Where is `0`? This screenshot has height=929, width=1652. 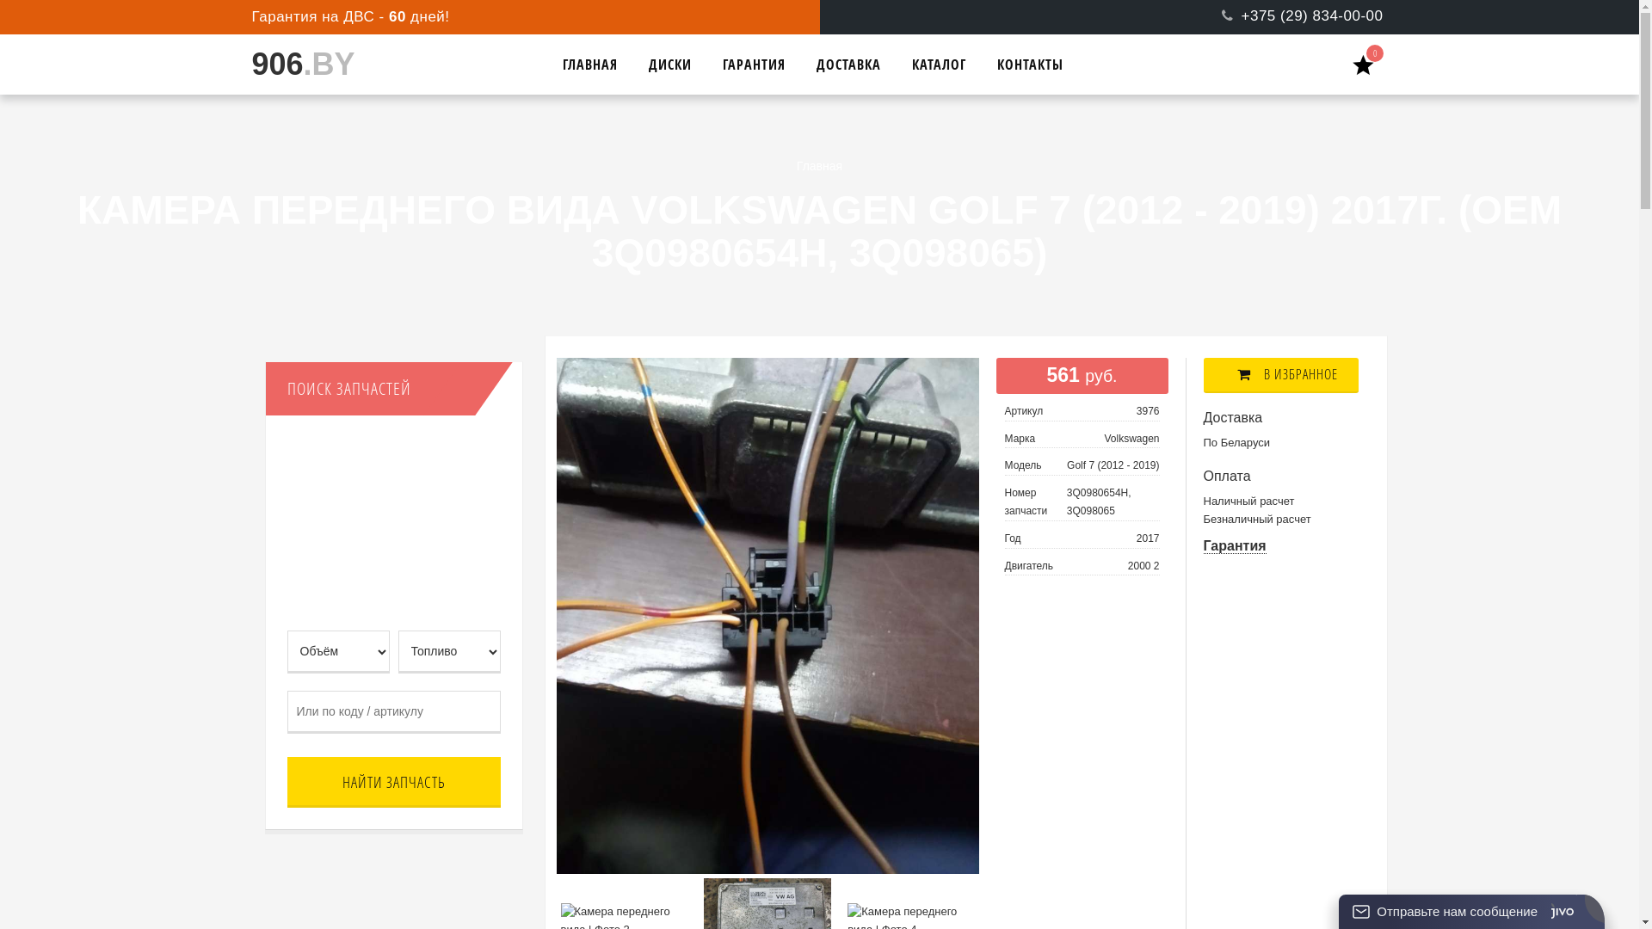 0 is located at coordinates (1370, 64).